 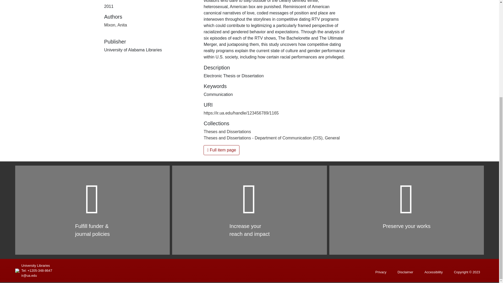 What do you see at coordinates (467, 272) in the screenshot?
I see `Copyright` at bounding box center [467, 272].